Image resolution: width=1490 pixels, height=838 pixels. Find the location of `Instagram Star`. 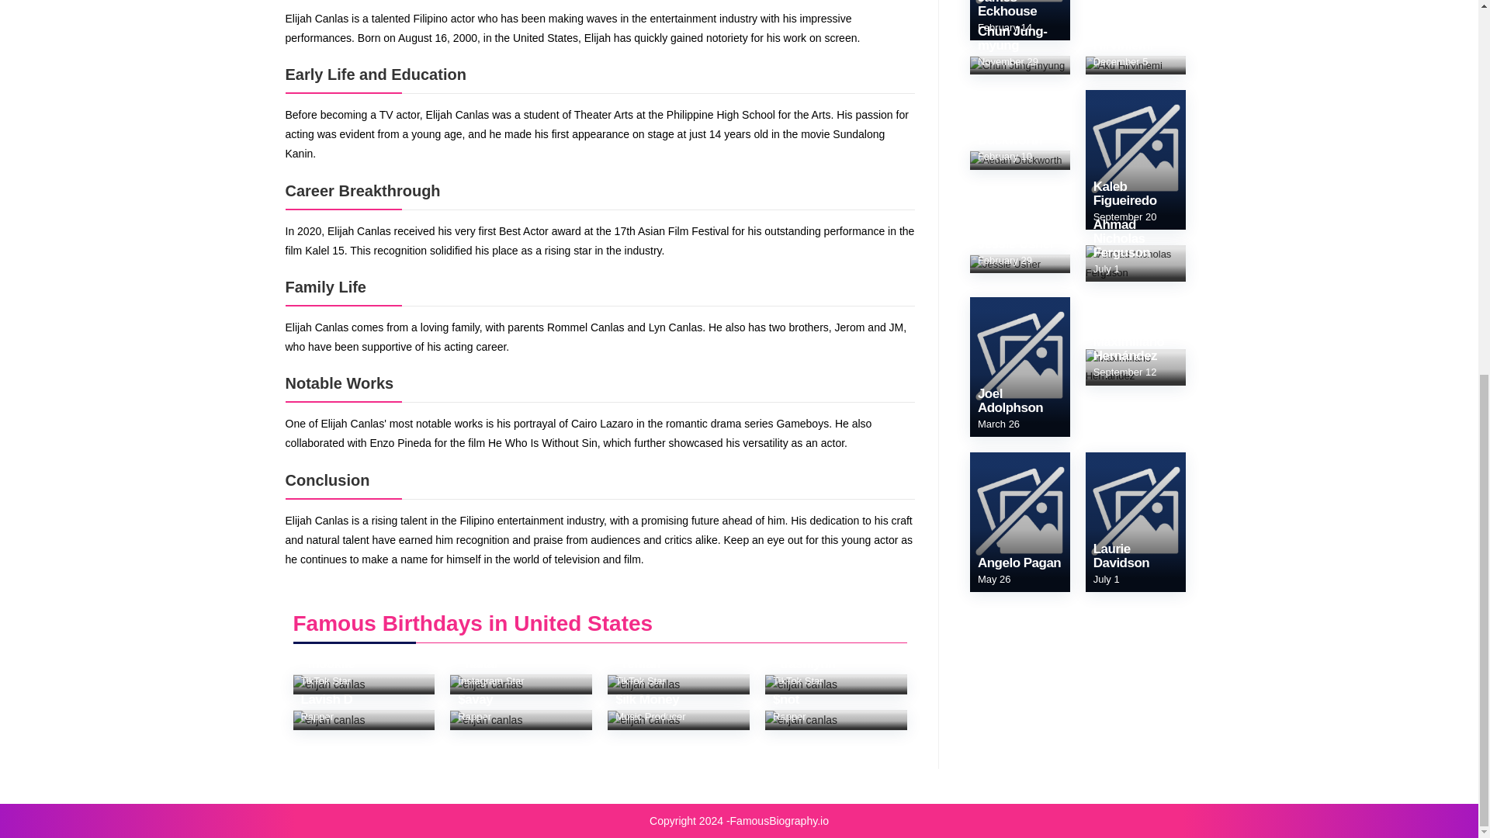

Instagram Star is located at coordinates (490, 680).